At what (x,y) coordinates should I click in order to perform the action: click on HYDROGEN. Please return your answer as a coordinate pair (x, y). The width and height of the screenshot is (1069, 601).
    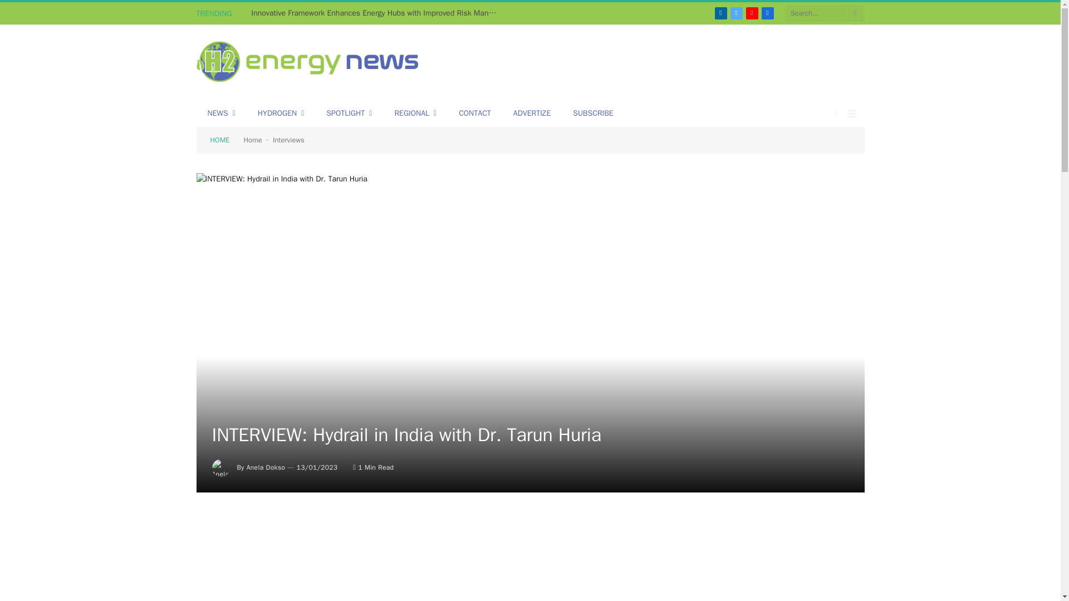
    Looking at the image, I should click on (281, 114).